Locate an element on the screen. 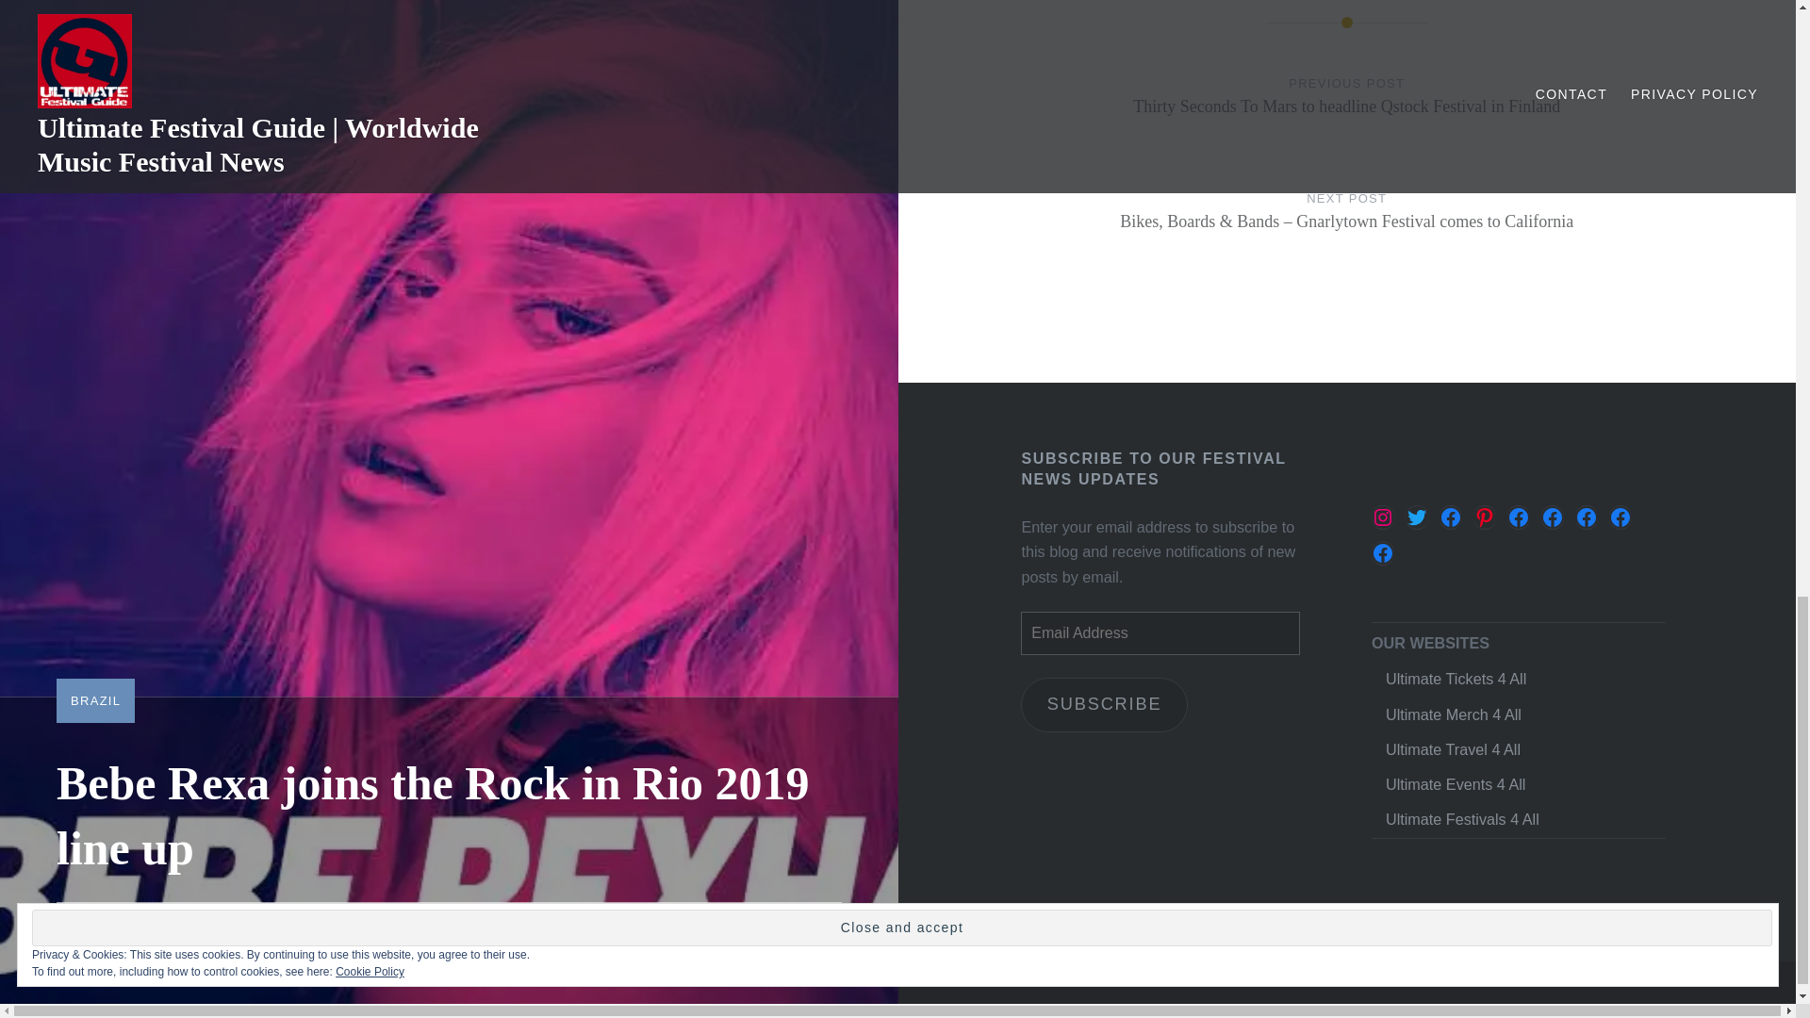  Ultimate Tickets 4 All is located at coordinates (1456, 679).